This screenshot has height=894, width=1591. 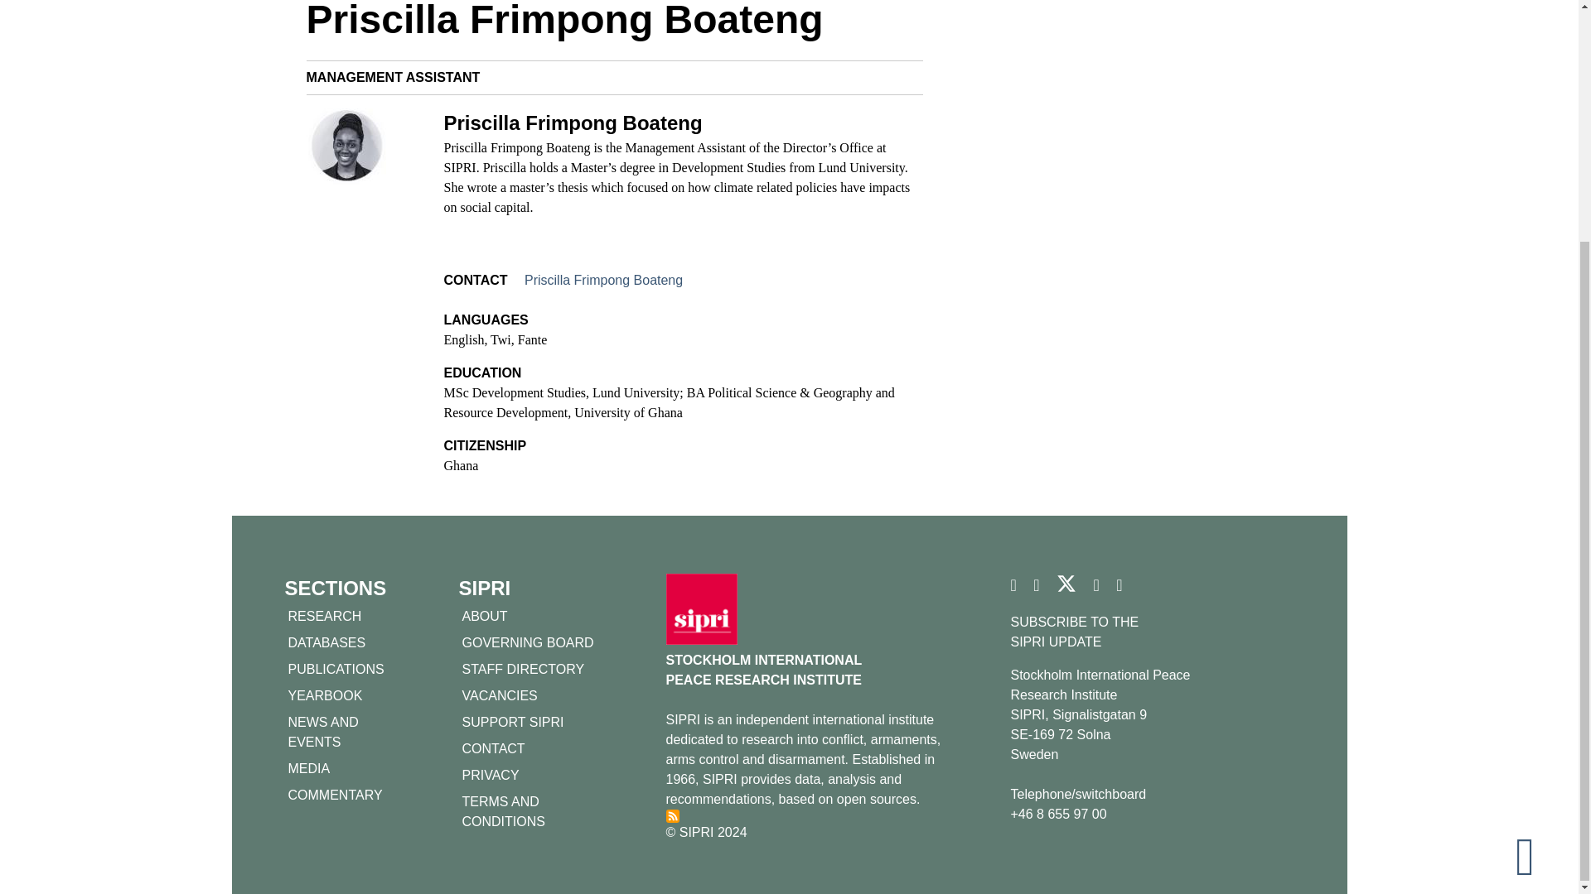 What do you see at coordinates (1066, 589) in the screenshot?
I see `Follow us on Twitter` at bounding box center [1066, 589].